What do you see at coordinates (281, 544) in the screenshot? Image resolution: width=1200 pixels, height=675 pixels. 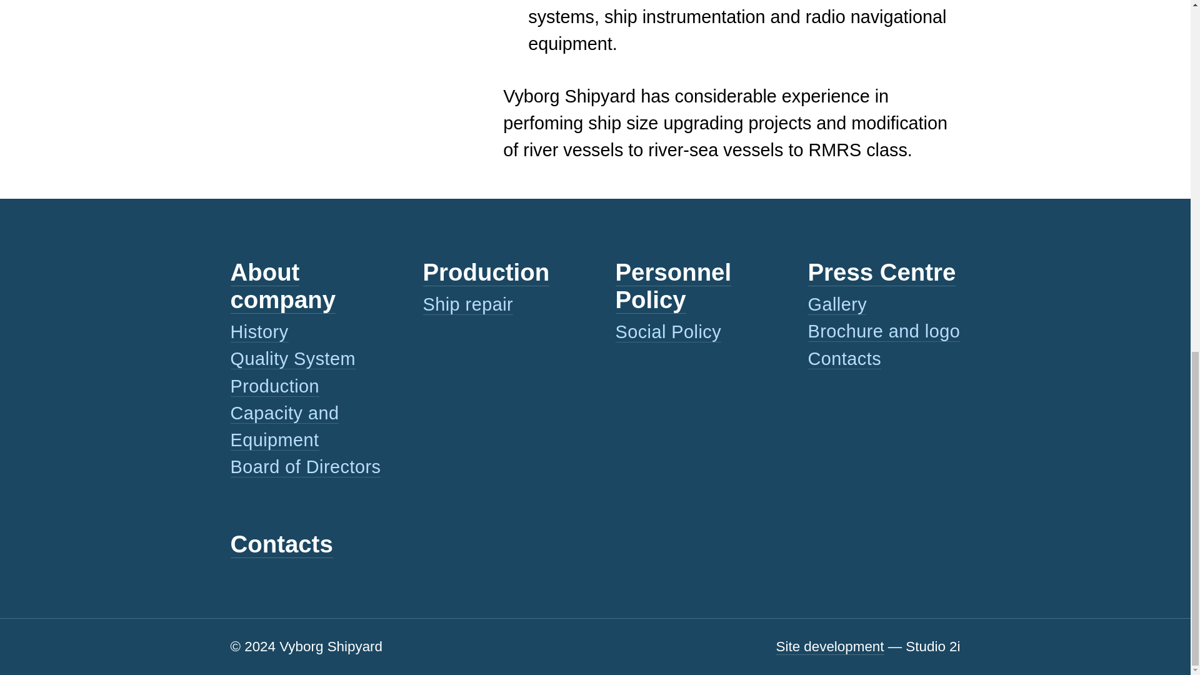 I see `Contacts` at bounding box center [281, 544].